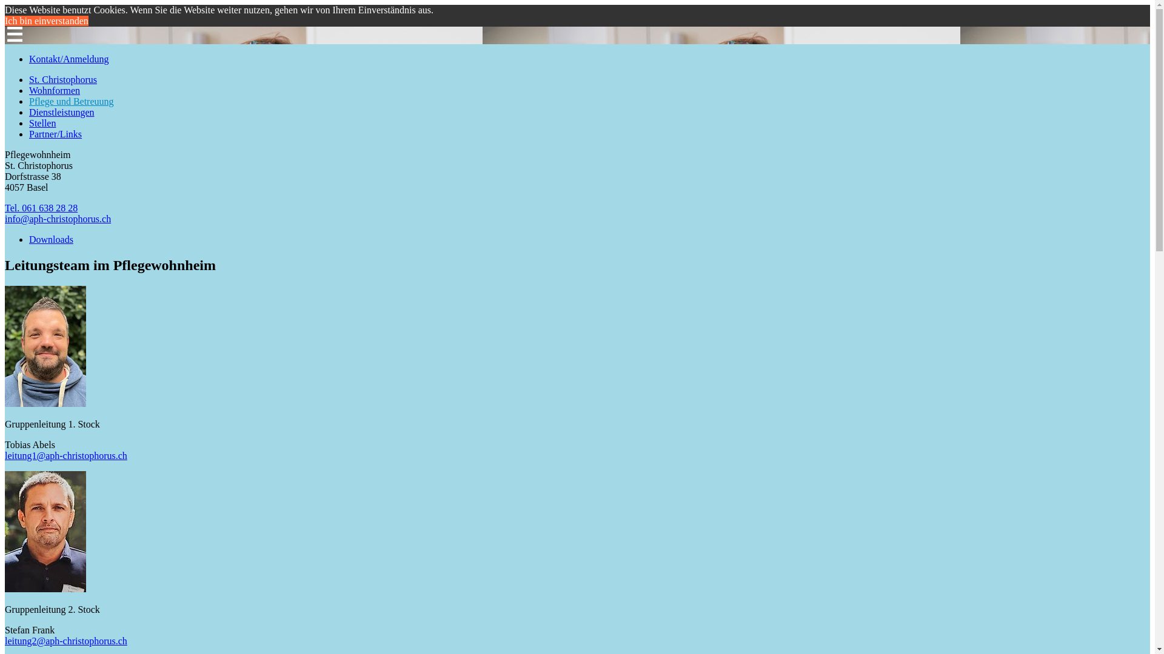  I want to click on Pflege und Betreuung, so click(72, 102).